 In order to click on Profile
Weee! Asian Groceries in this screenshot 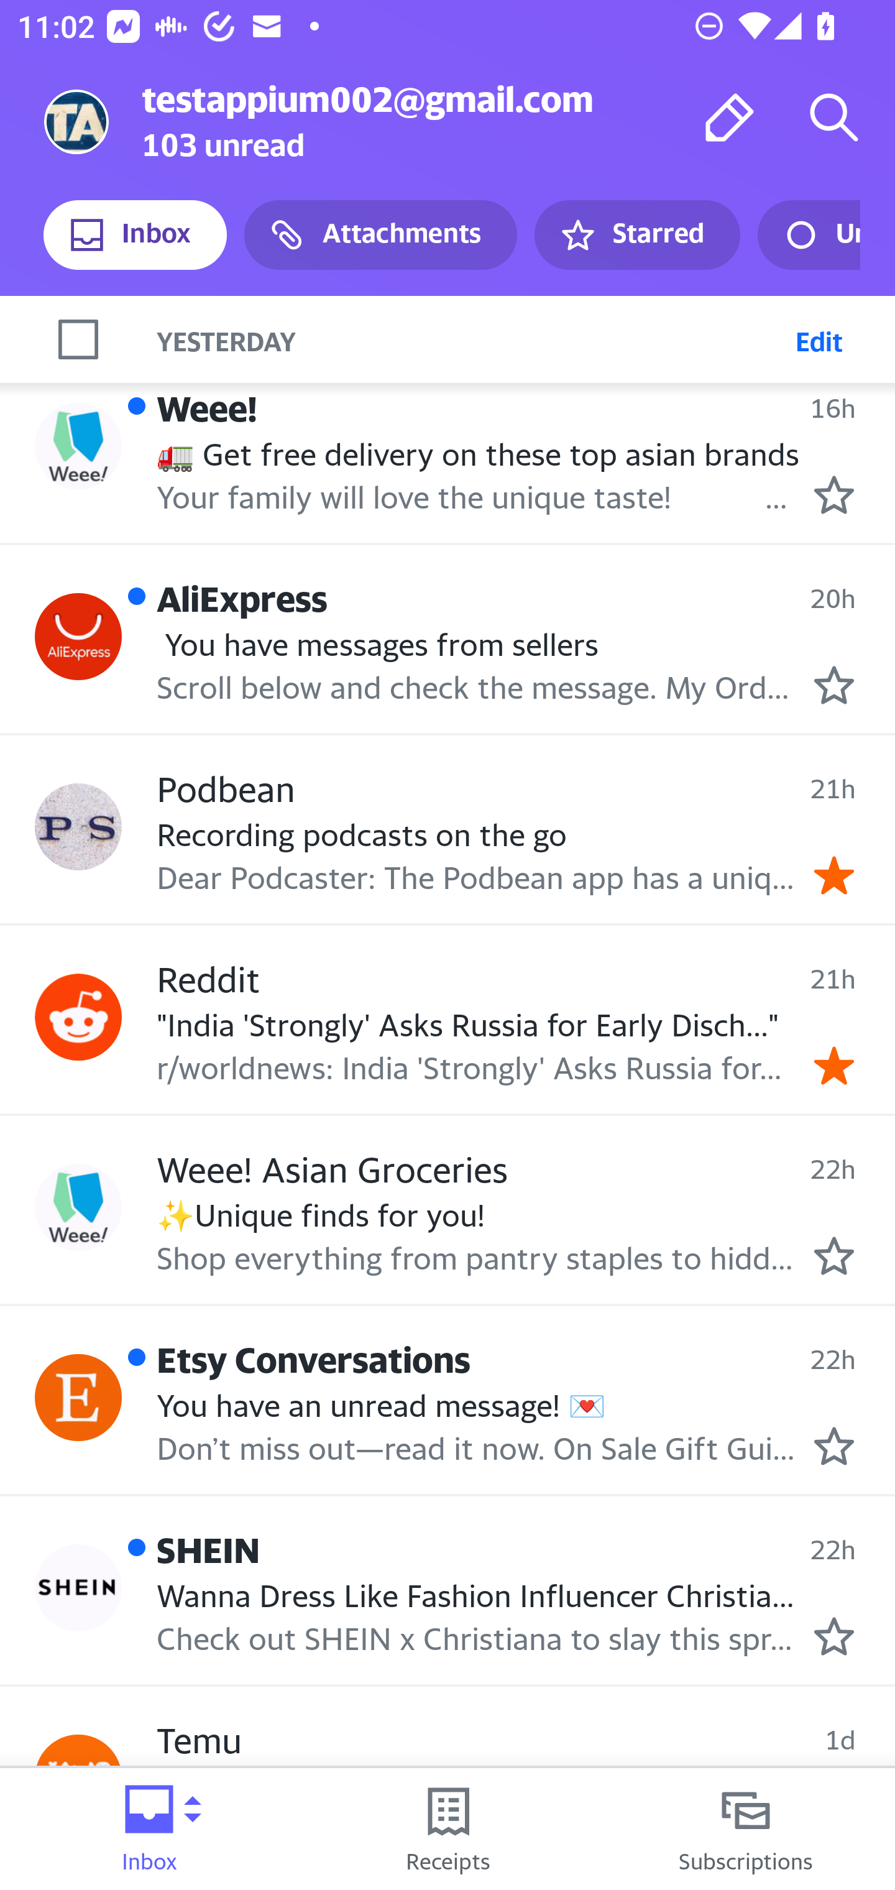, I will do `click(78, 1207)`.